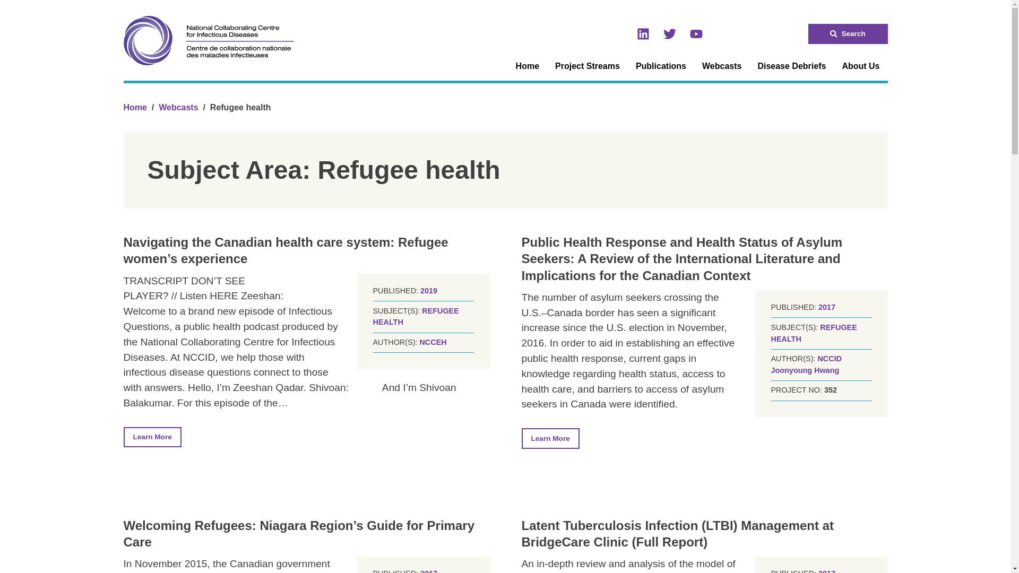 This screenshot has height=573, width=1019. Describe the element at coordinates (860, 66) in the screenshot. I see `About Us` at that location.